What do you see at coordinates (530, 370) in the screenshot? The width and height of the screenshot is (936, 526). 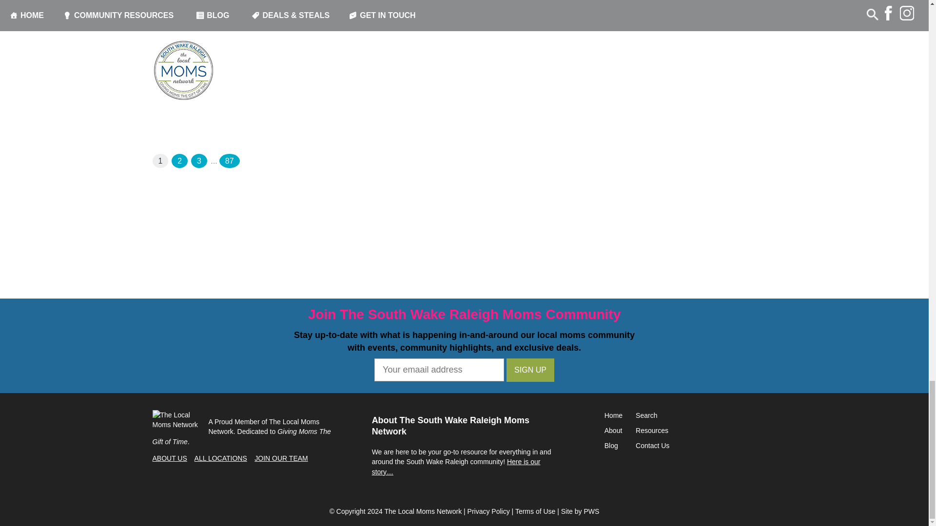 I see `Sign up` at bounding box center [530, 370].